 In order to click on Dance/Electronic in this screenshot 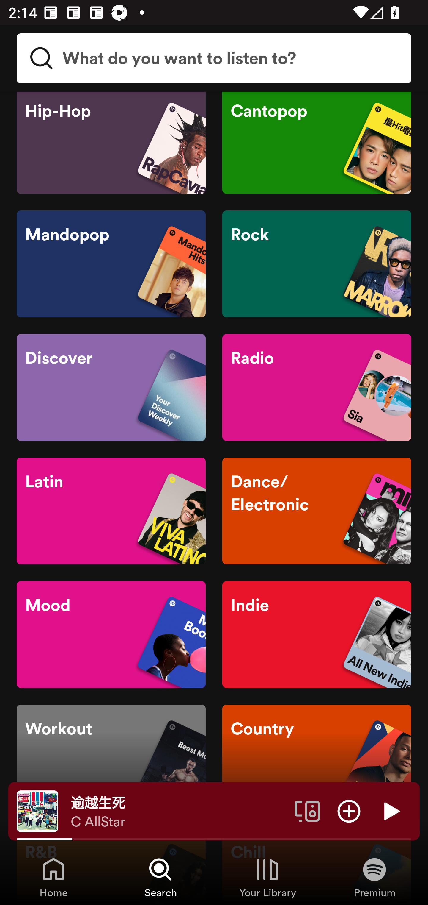, I will do `click(317, 511)`.